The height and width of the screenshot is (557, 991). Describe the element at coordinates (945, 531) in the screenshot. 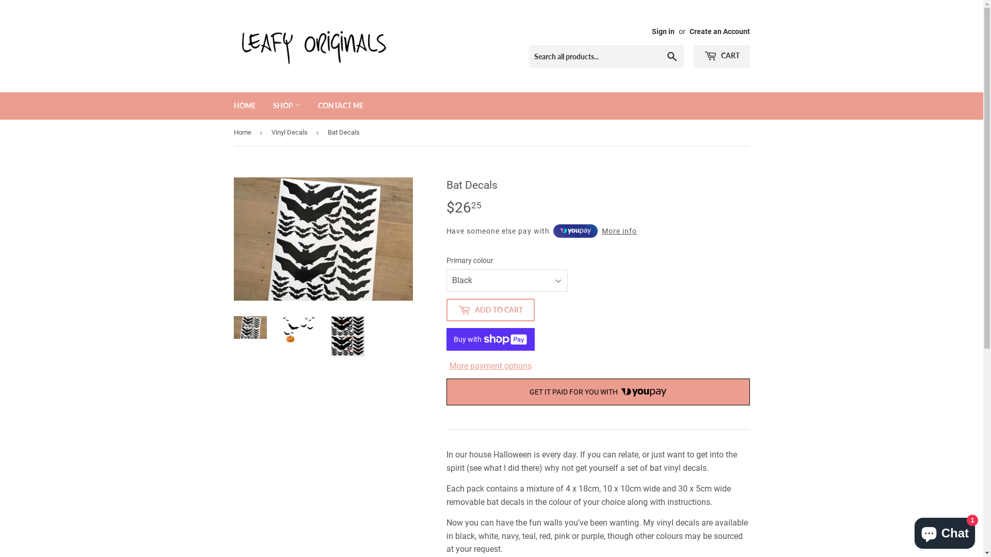

I see `Shopify online store chat` at that location.